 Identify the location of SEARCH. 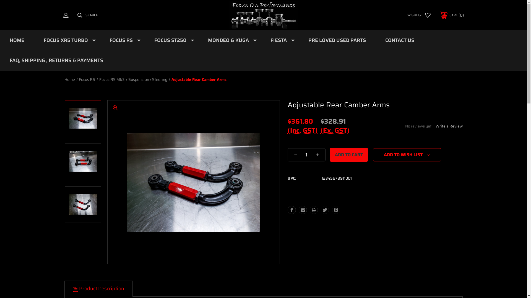
(88, 15).